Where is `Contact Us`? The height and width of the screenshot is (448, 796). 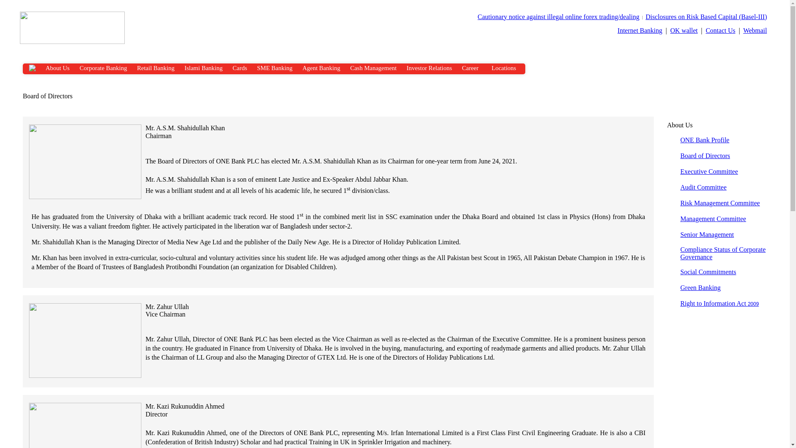 Contact Us is located at coordinates (721, 31).